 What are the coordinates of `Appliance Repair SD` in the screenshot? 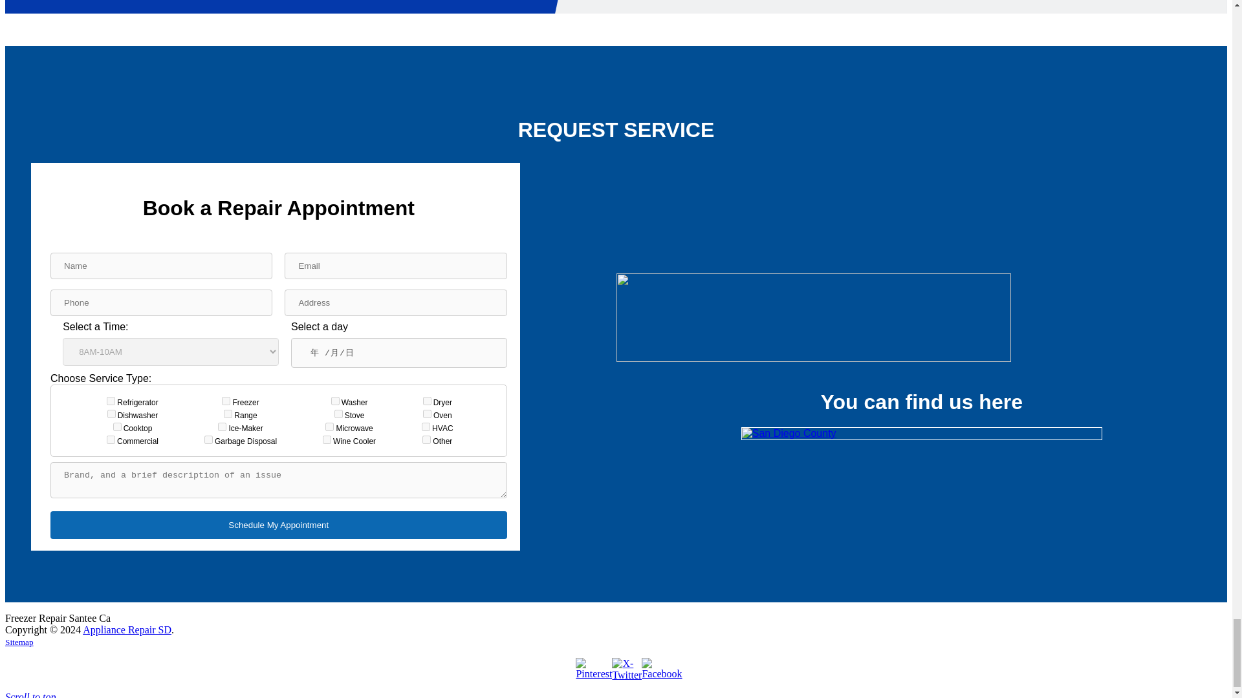 It's located at (127, 629).